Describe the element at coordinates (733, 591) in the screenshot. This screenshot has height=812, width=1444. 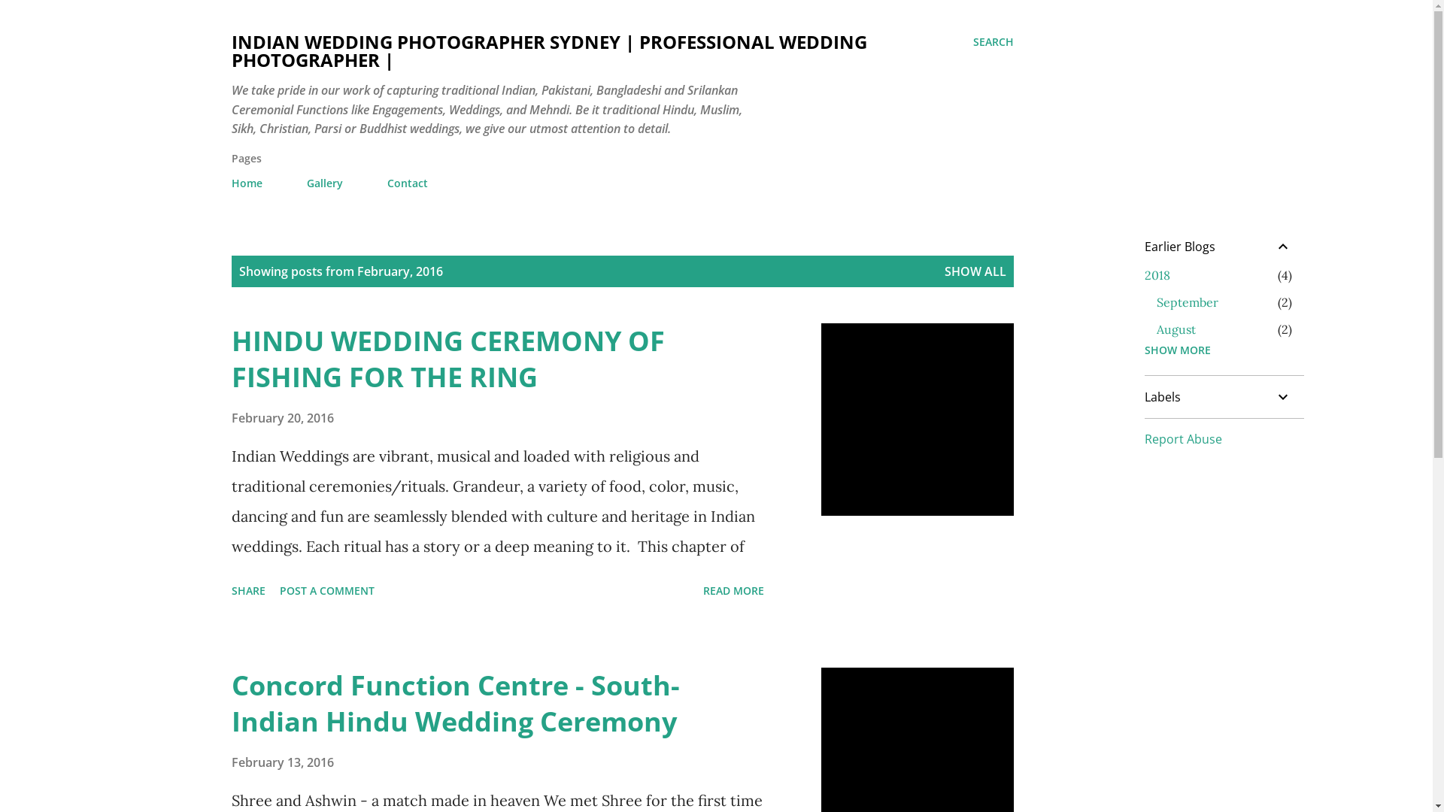
I see `READ MORE` at that location.